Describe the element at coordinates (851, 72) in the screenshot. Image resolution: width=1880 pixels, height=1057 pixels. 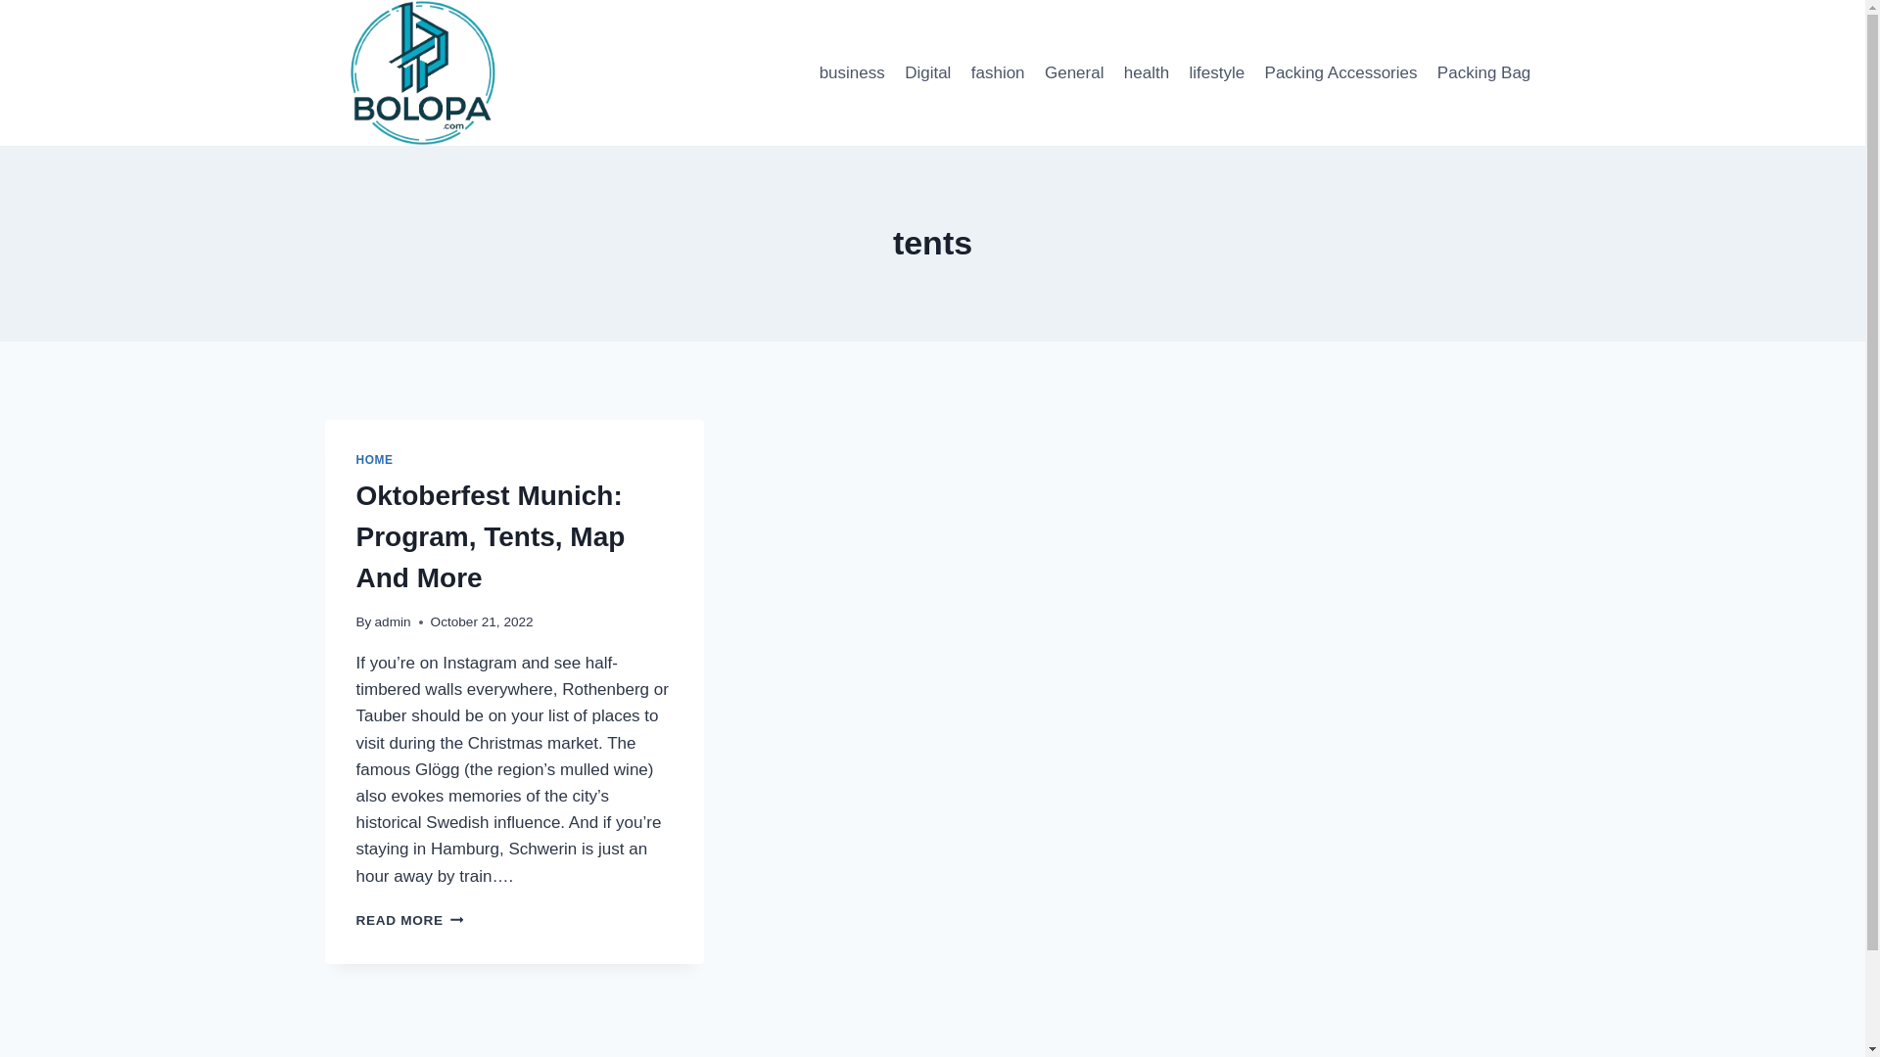
I see `General` at that location.